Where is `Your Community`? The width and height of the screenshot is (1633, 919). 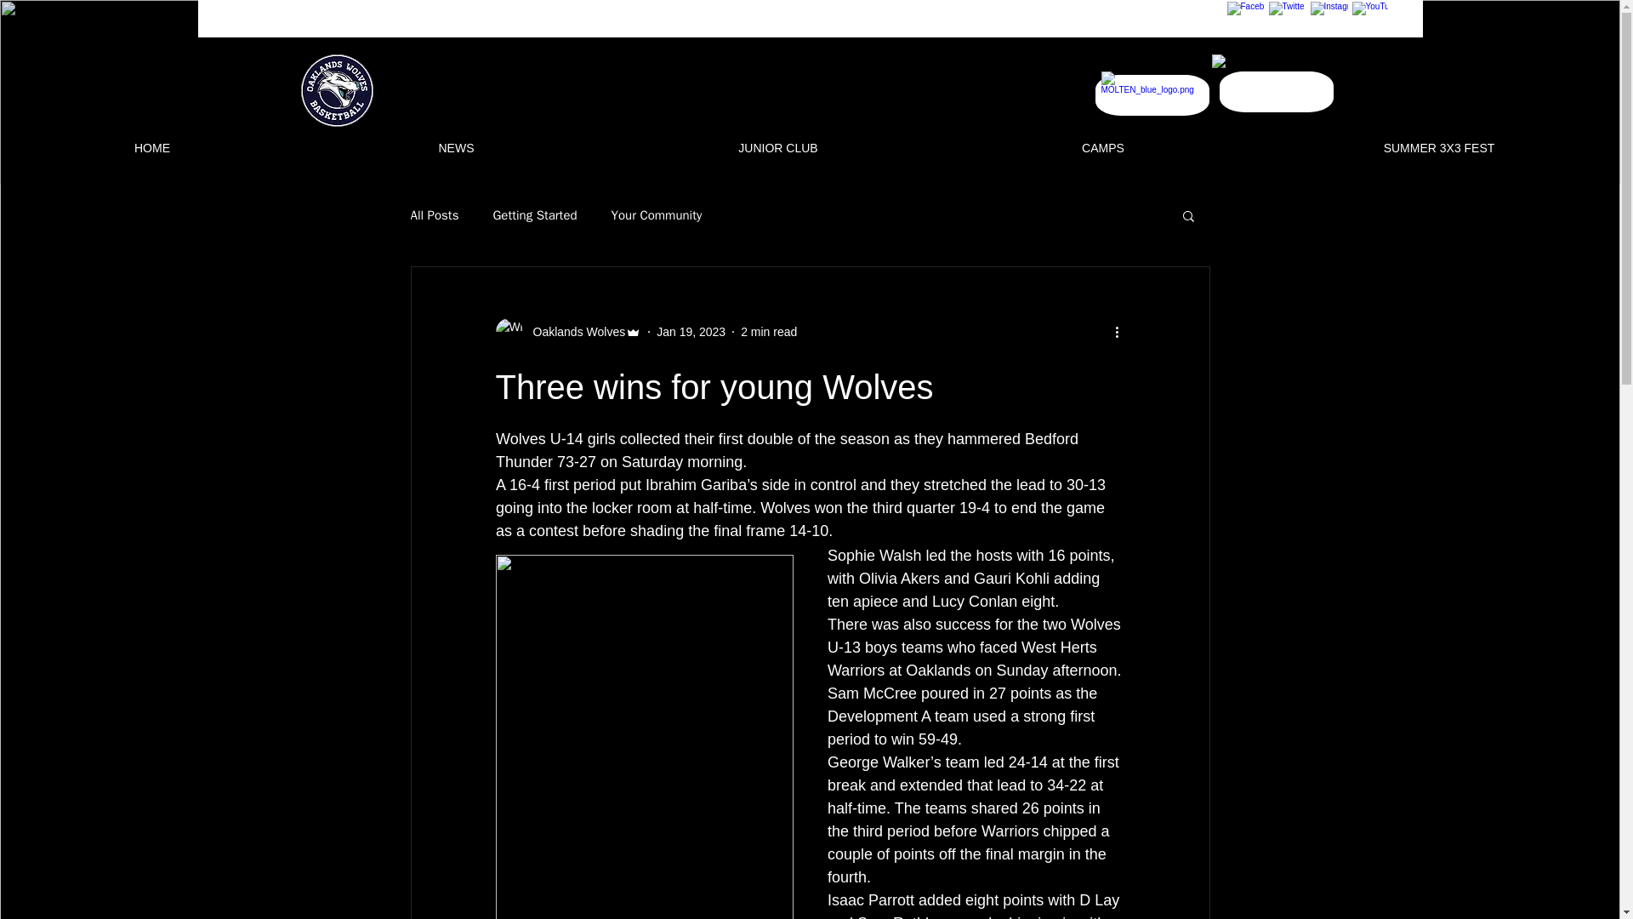
Your Community is located at coordinates (657, 216).